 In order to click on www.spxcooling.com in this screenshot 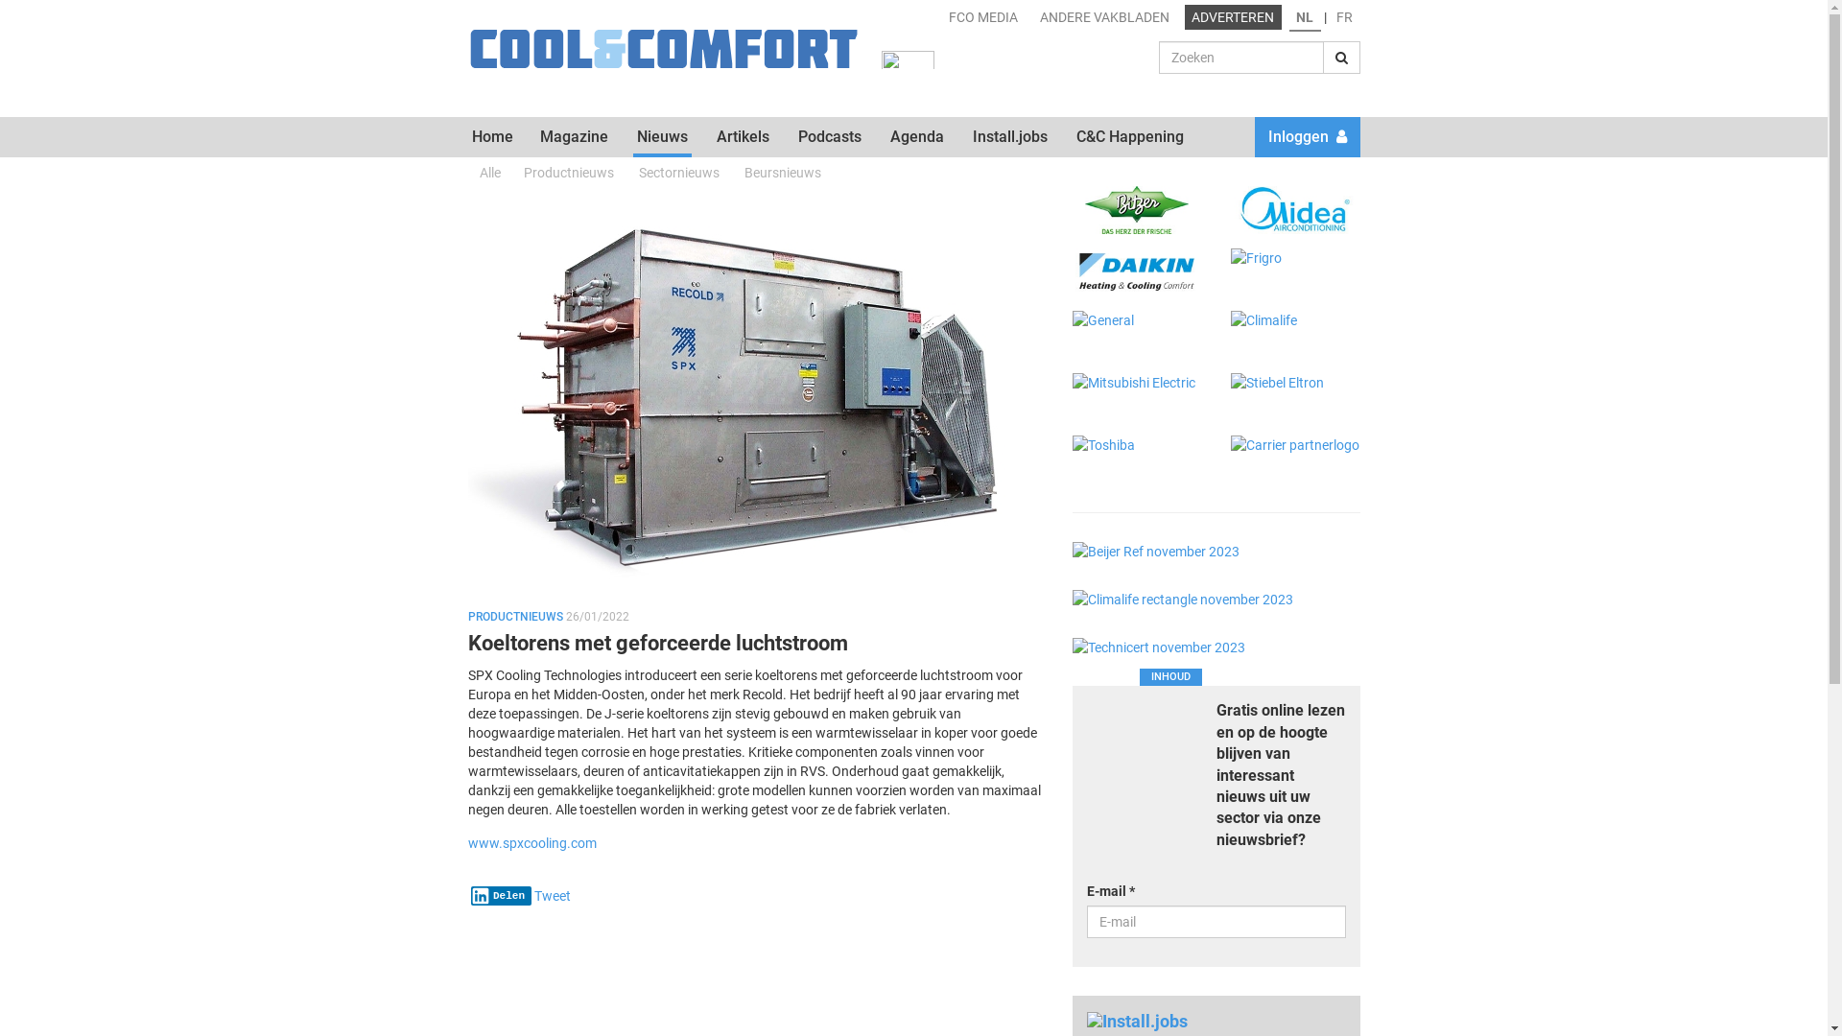, I will do `click(532, 843)`.